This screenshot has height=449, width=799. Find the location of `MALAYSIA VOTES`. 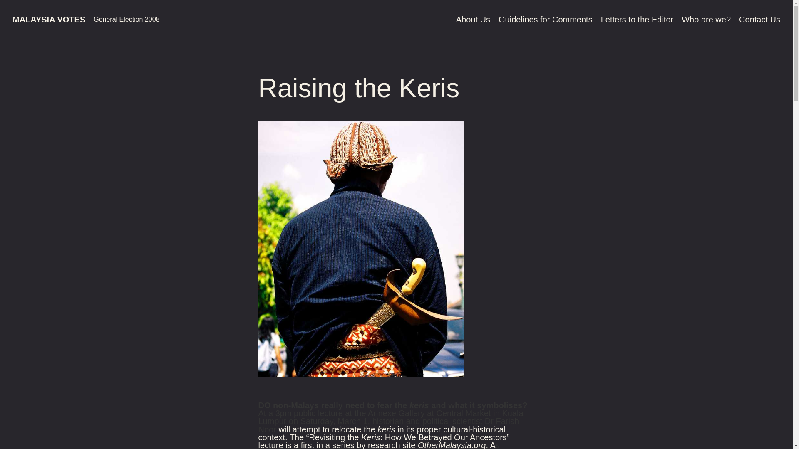

MALAYSIA VOTES is located at coordinates (49, 19).